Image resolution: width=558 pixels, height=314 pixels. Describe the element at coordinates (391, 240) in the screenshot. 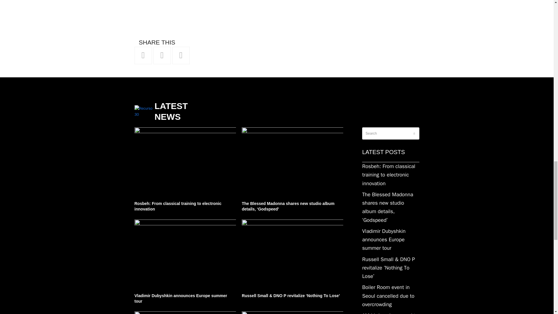

I see `Vladimir Dubyshkin announces Europe summer tour` at that location.